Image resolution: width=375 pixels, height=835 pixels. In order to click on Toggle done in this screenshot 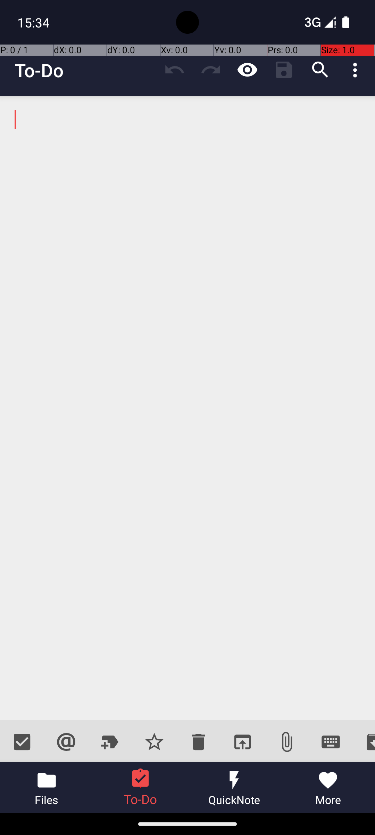, I will do `click(22, 742)`.